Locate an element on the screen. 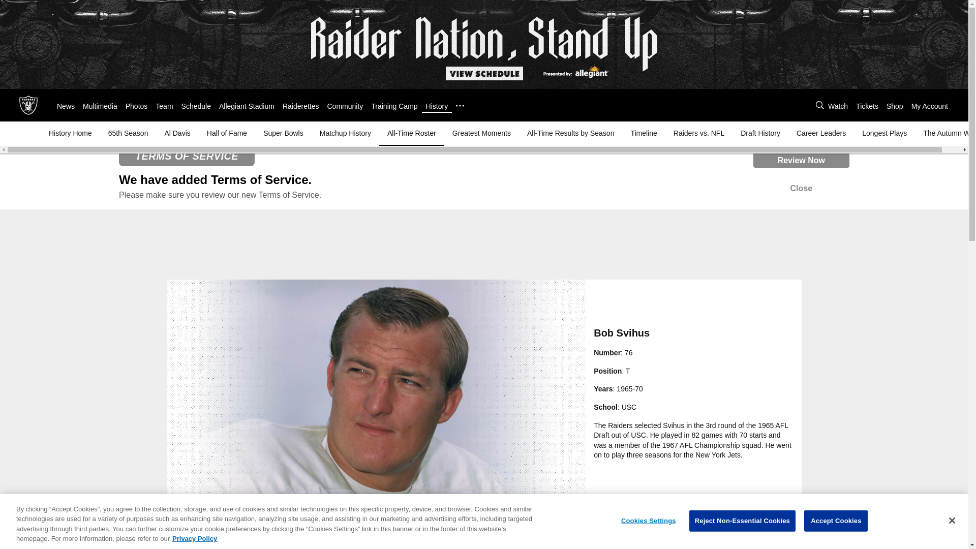  Greatest Moments is located at coordinates (481, 133).